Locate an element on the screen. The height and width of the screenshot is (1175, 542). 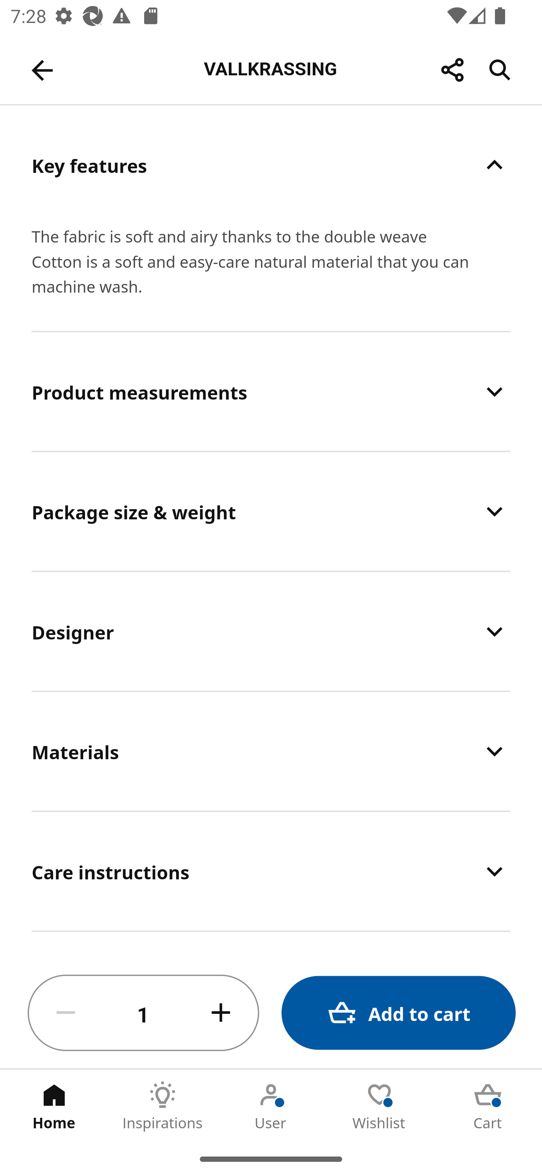
Materials is located at coordinates (271, 751).